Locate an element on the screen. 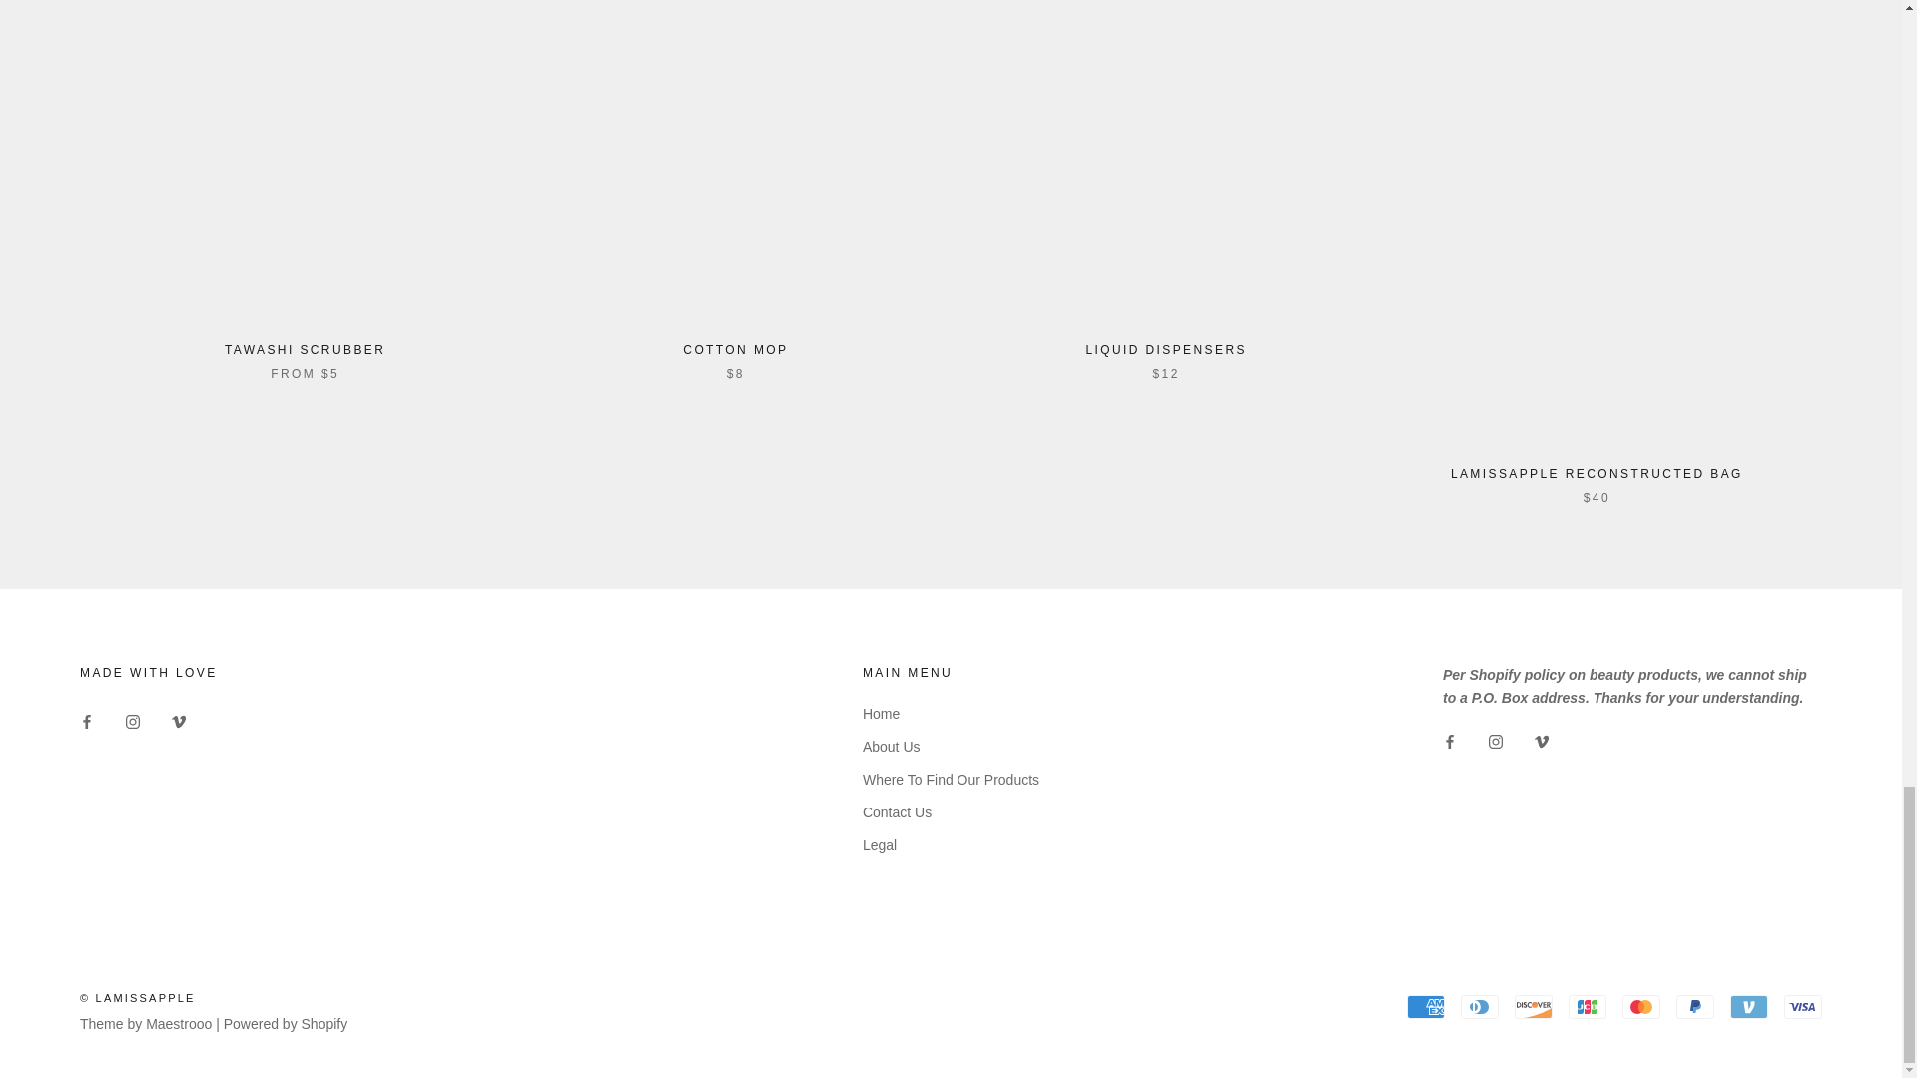 This screenshot has height=1078, width=1917. Diners Club is located at coordinates (1480, 1006).